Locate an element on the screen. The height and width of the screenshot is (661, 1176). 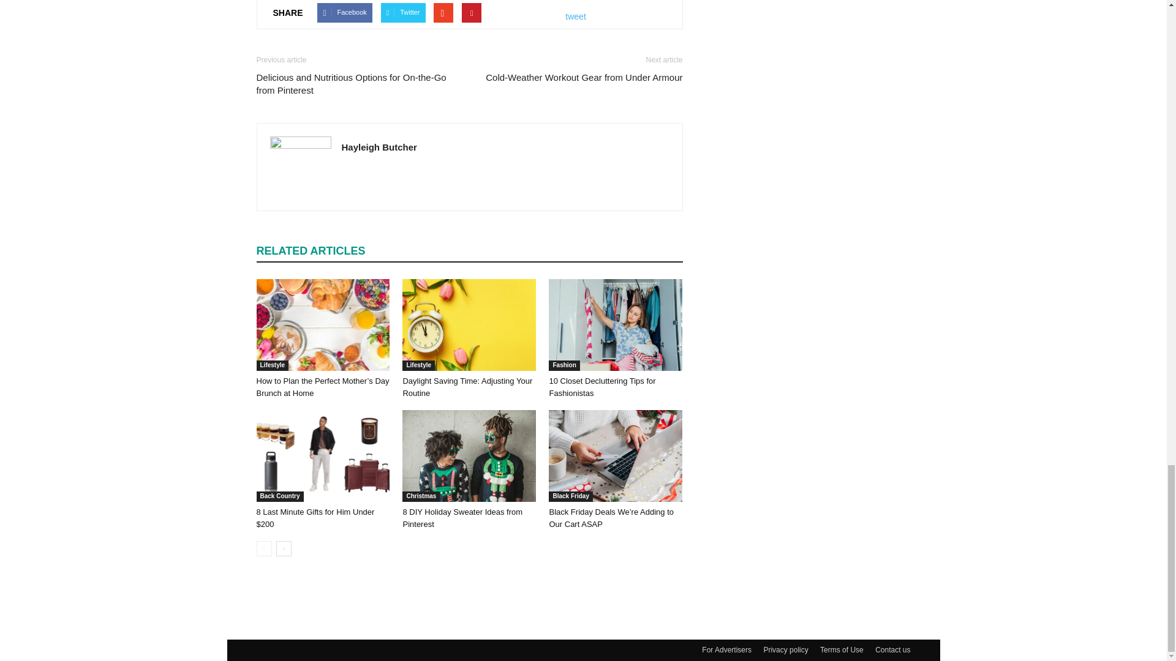
10 Closet Decluttering Tips for Fashionistas is located at coordinates (601, 387).